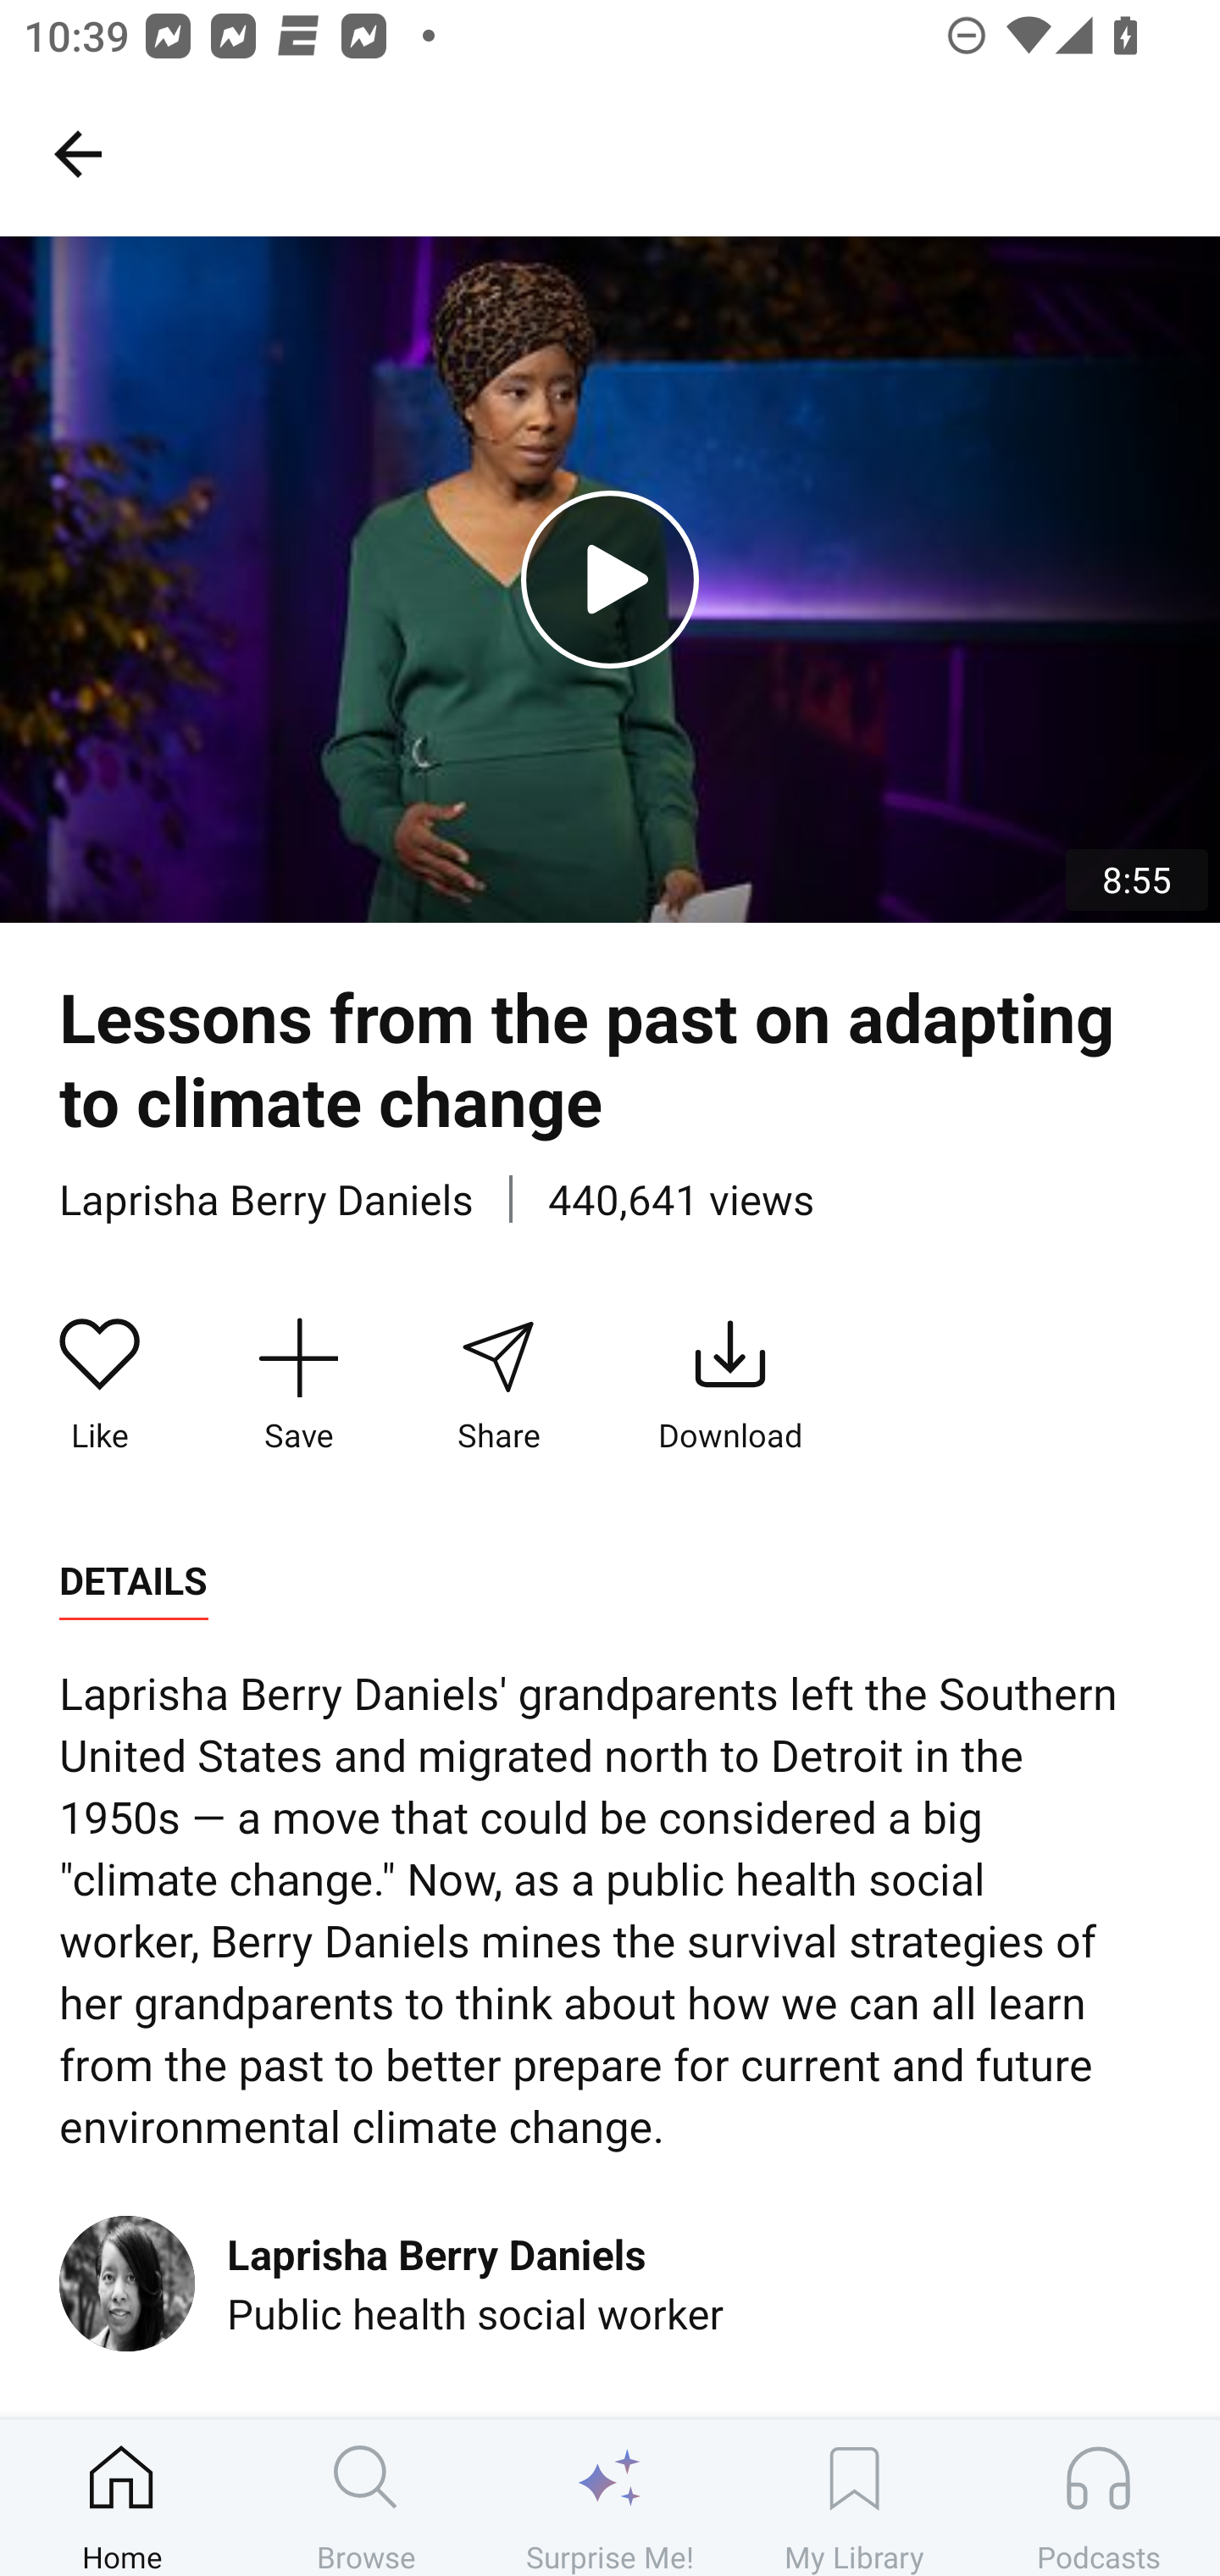  Describe the element at coordinates (133, 1581) in the screenshot. I see `DETAILS` at that location.